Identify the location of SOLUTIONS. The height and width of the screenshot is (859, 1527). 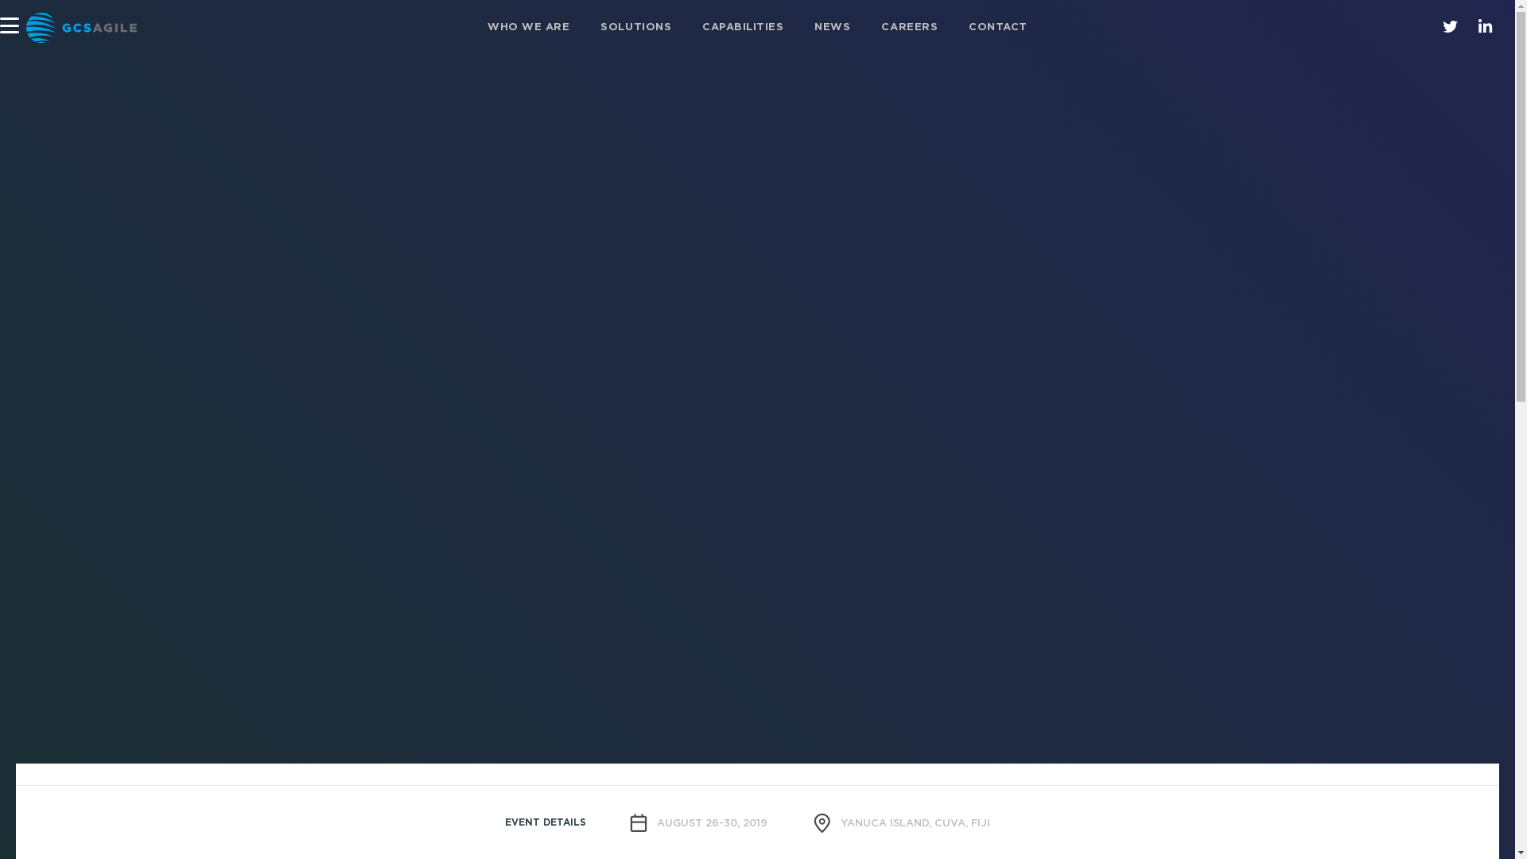
(636, 28).